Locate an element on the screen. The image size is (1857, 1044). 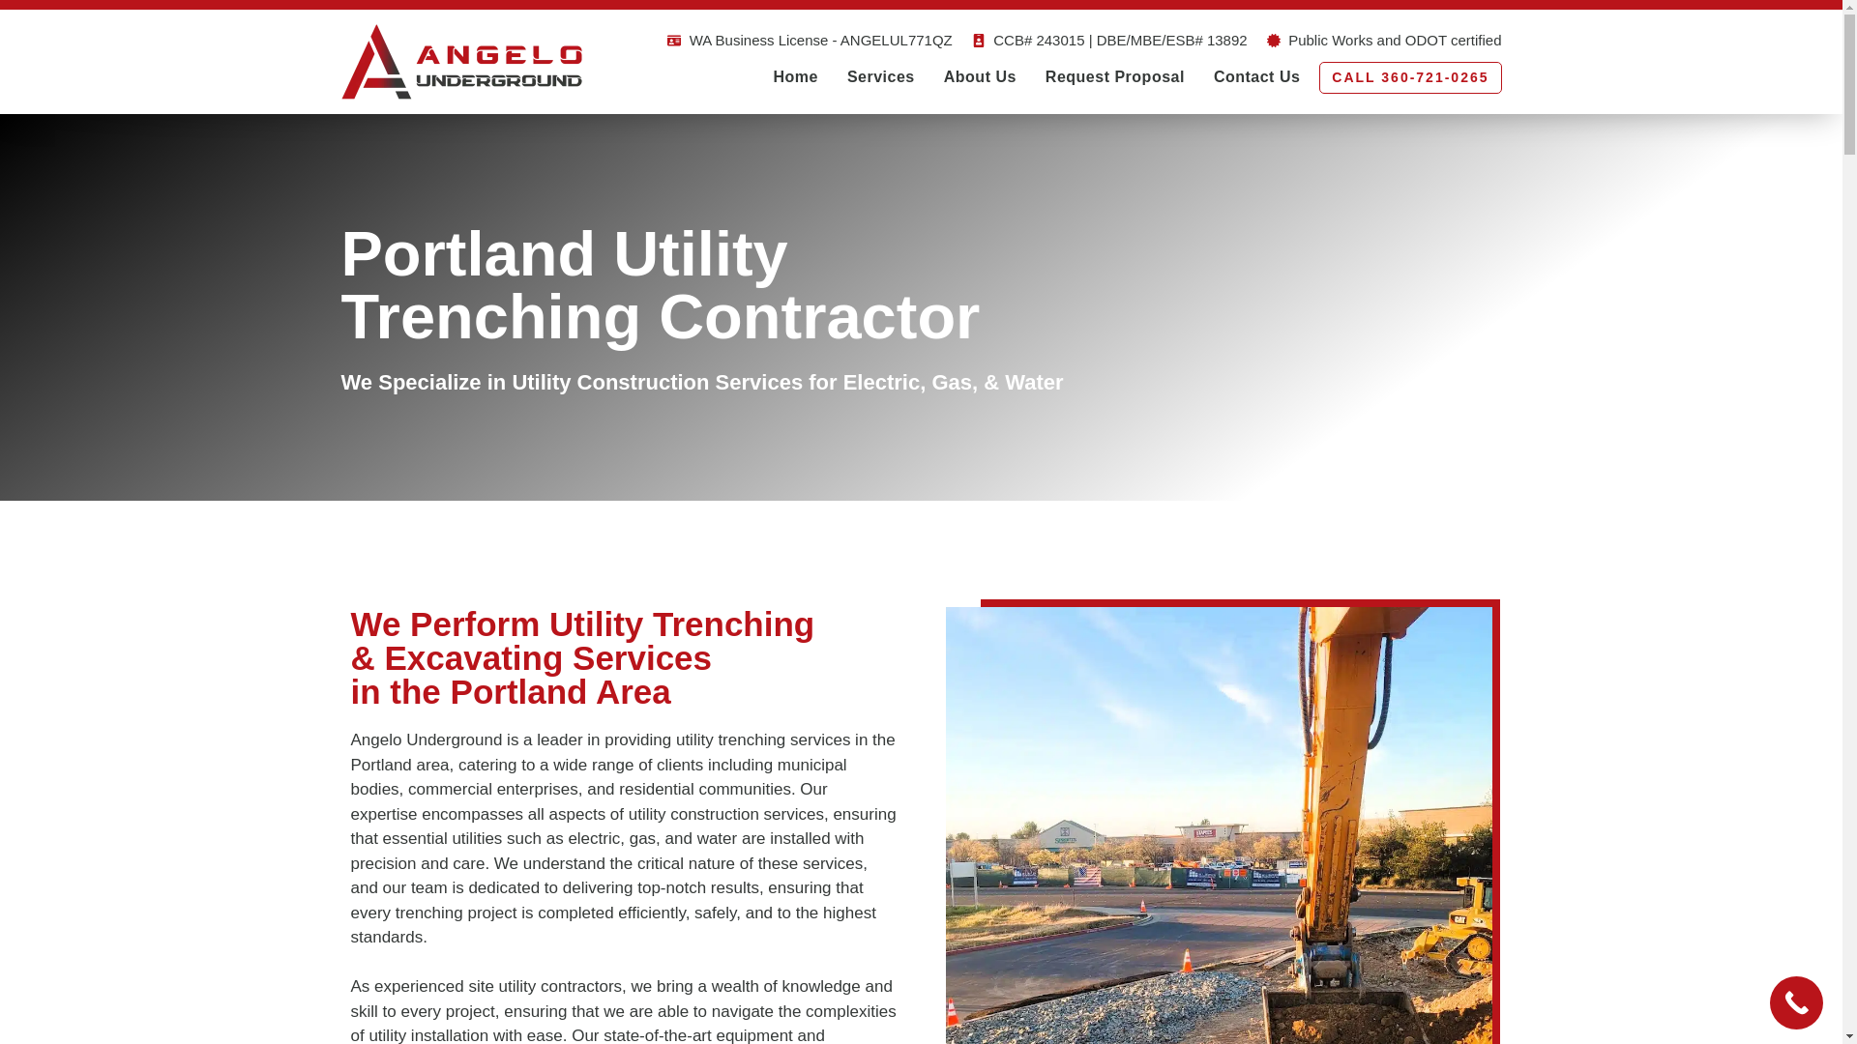
Contact Us is located at coordinates (1257, 77).